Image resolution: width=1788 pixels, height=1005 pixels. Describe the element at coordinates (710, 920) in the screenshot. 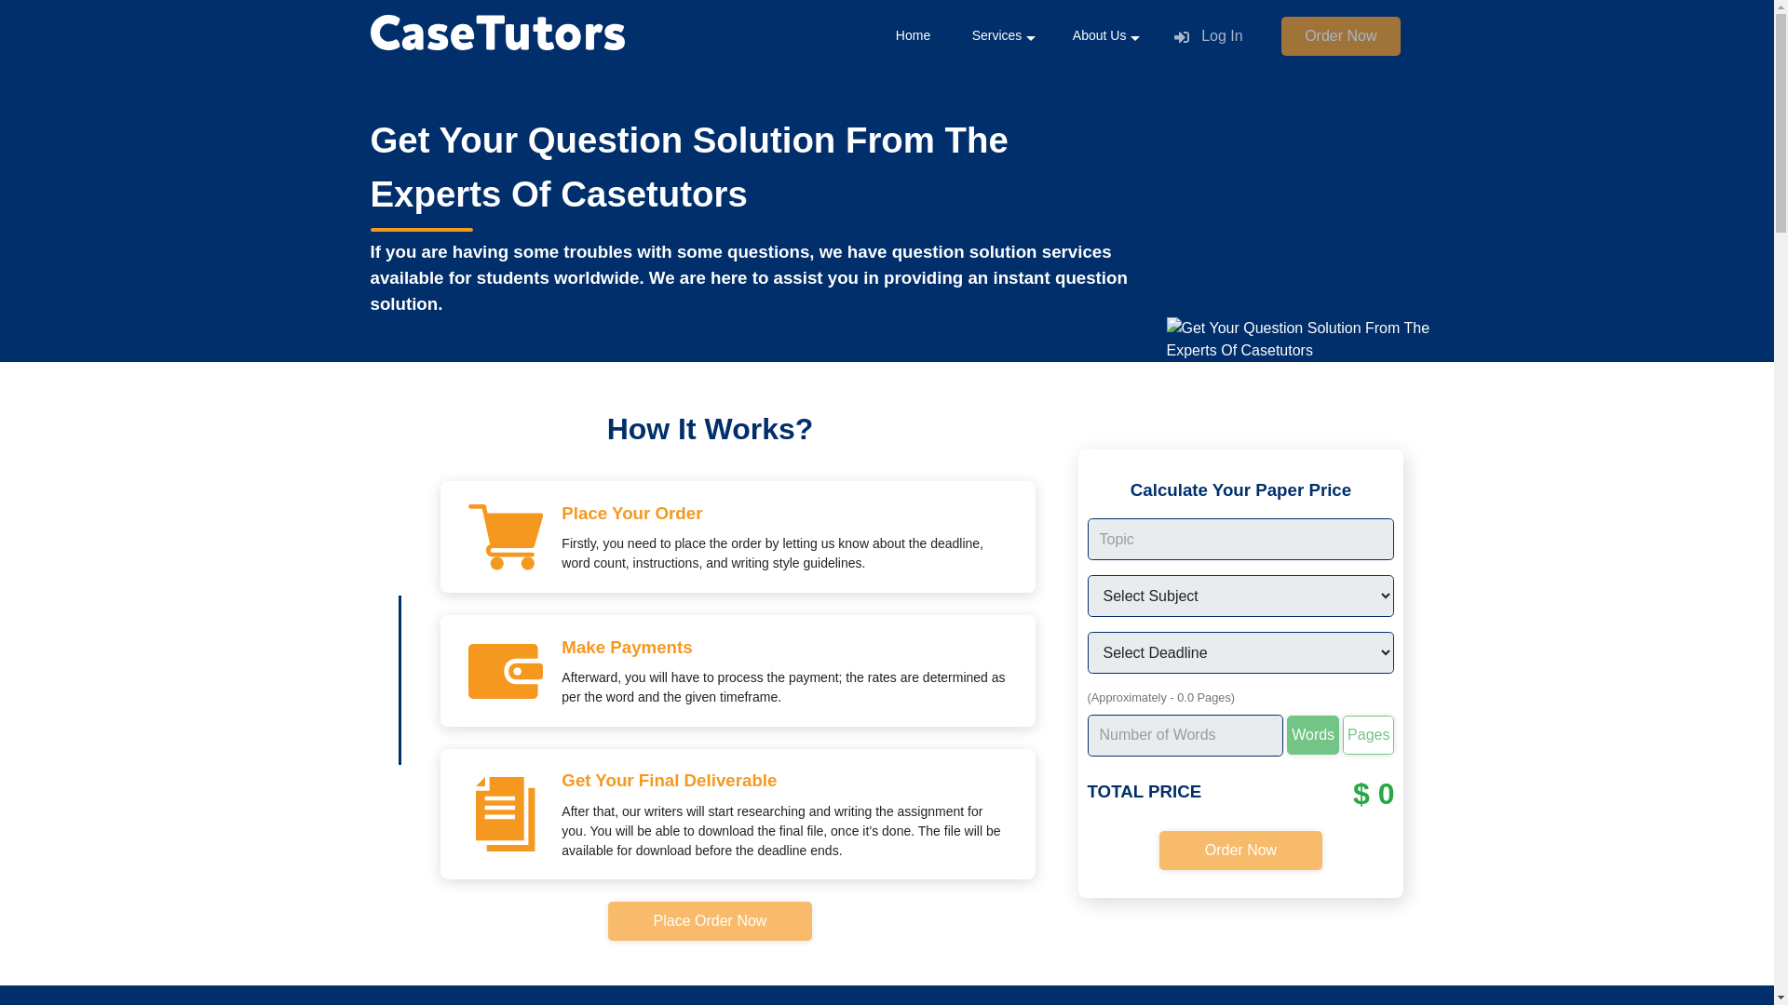

I see `Place Order Now` at that location.